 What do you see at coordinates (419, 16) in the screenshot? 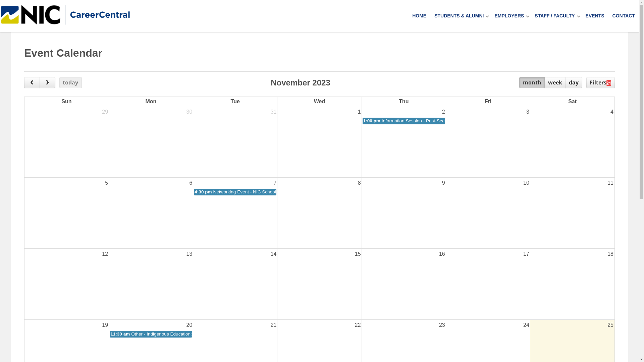
I see `HOME` at bounding box center [419, 16].